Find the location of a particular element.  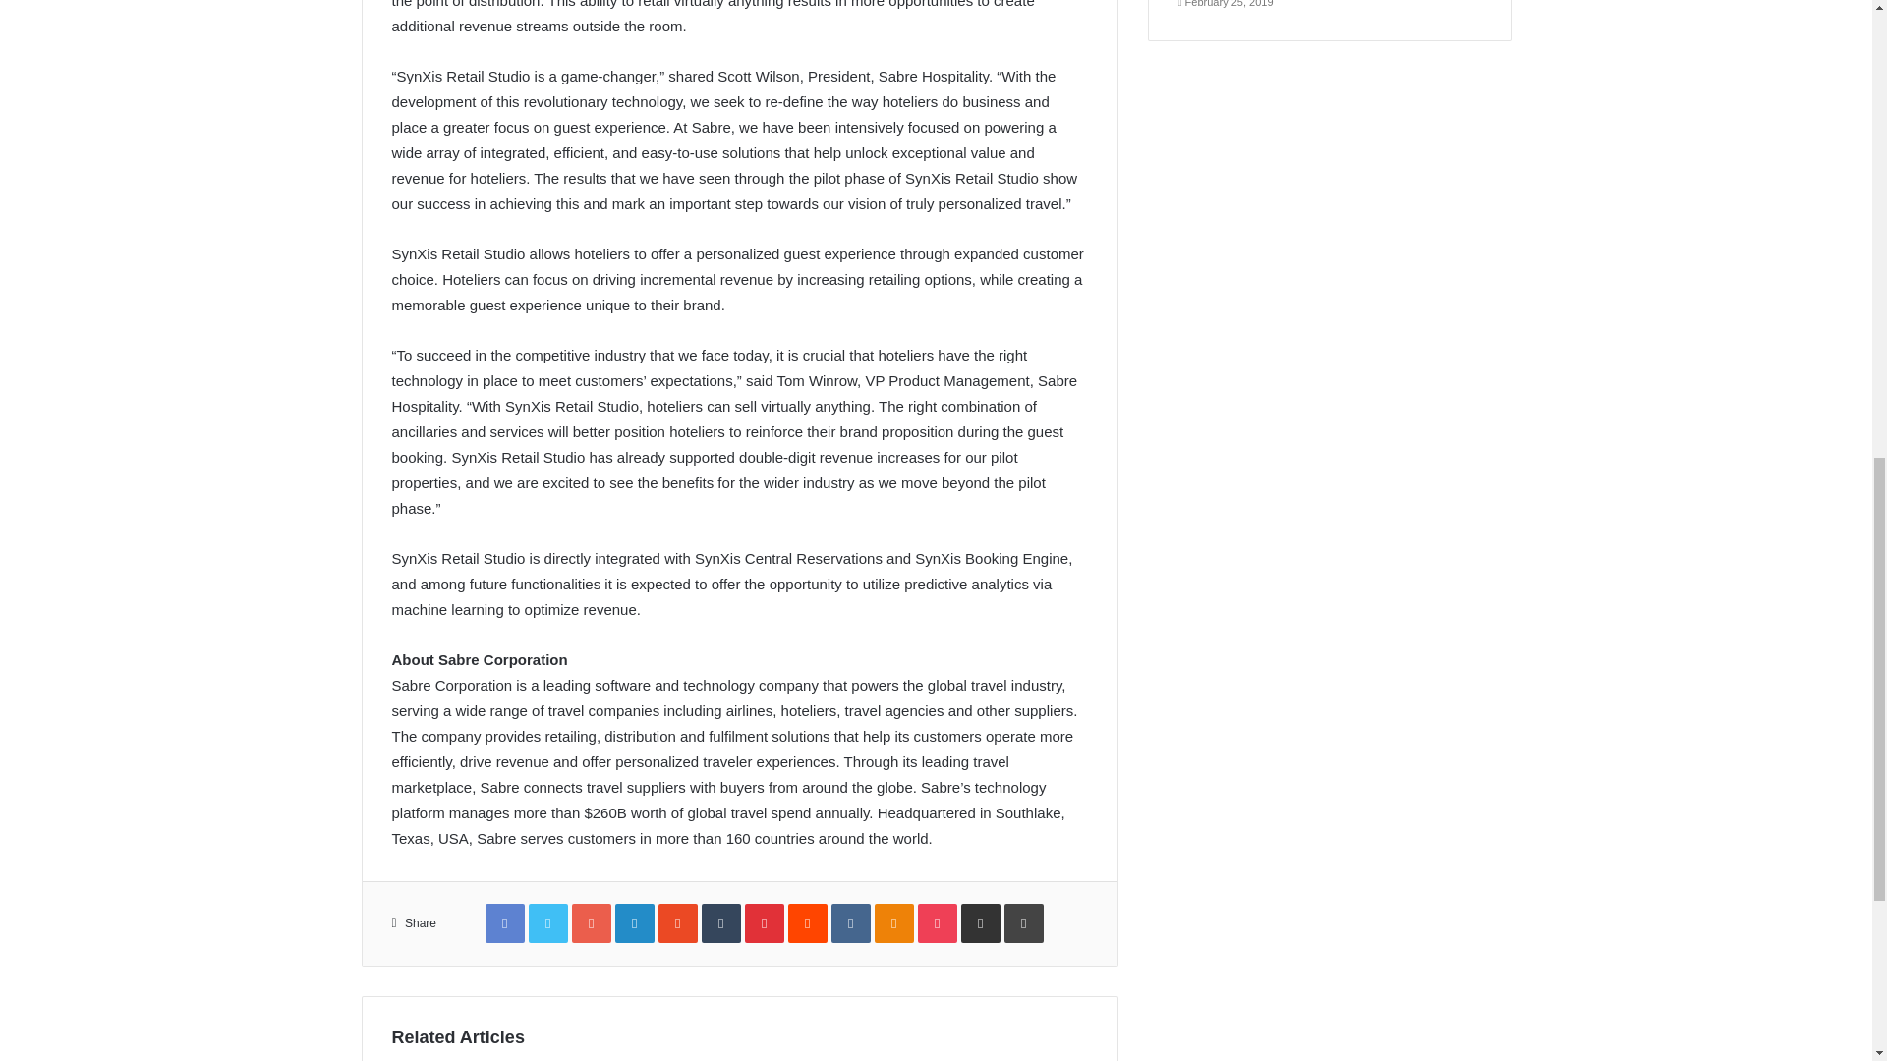

Facebook is located at coordinates (504, 923).